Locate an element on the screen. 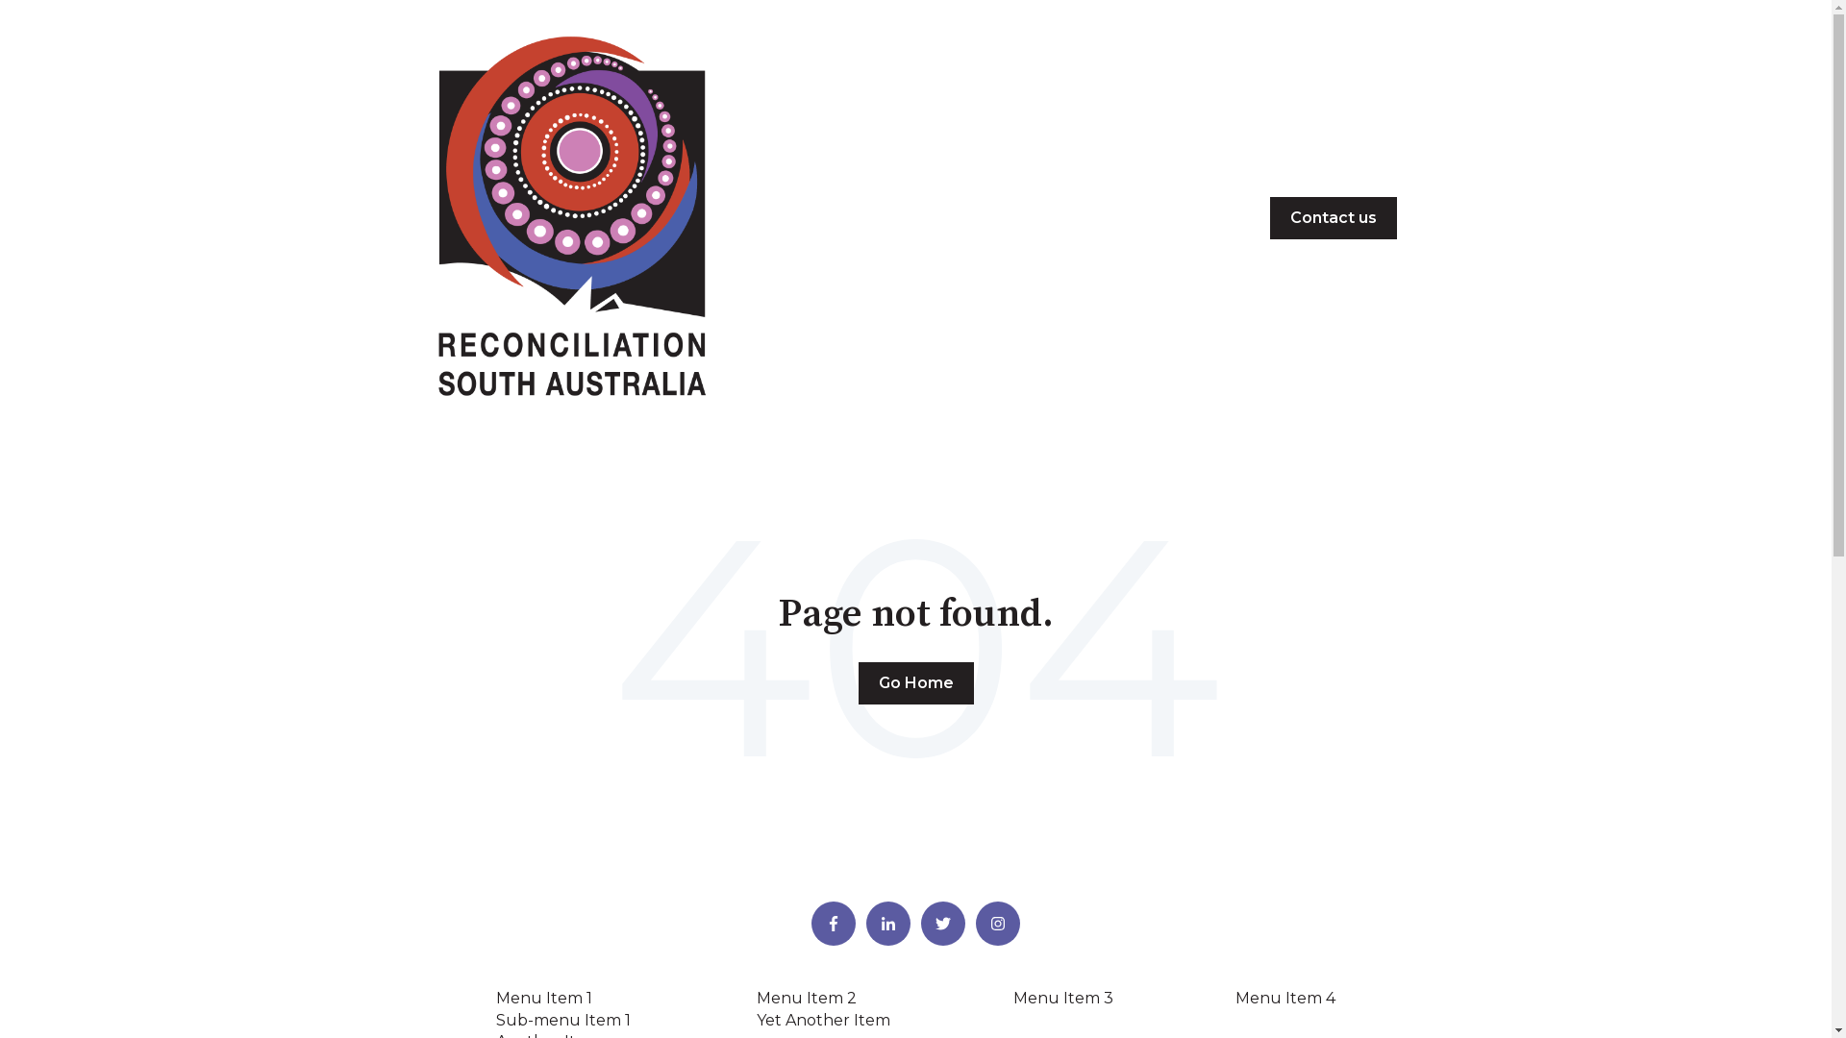  Go Home is located at coordinates (915, 683).